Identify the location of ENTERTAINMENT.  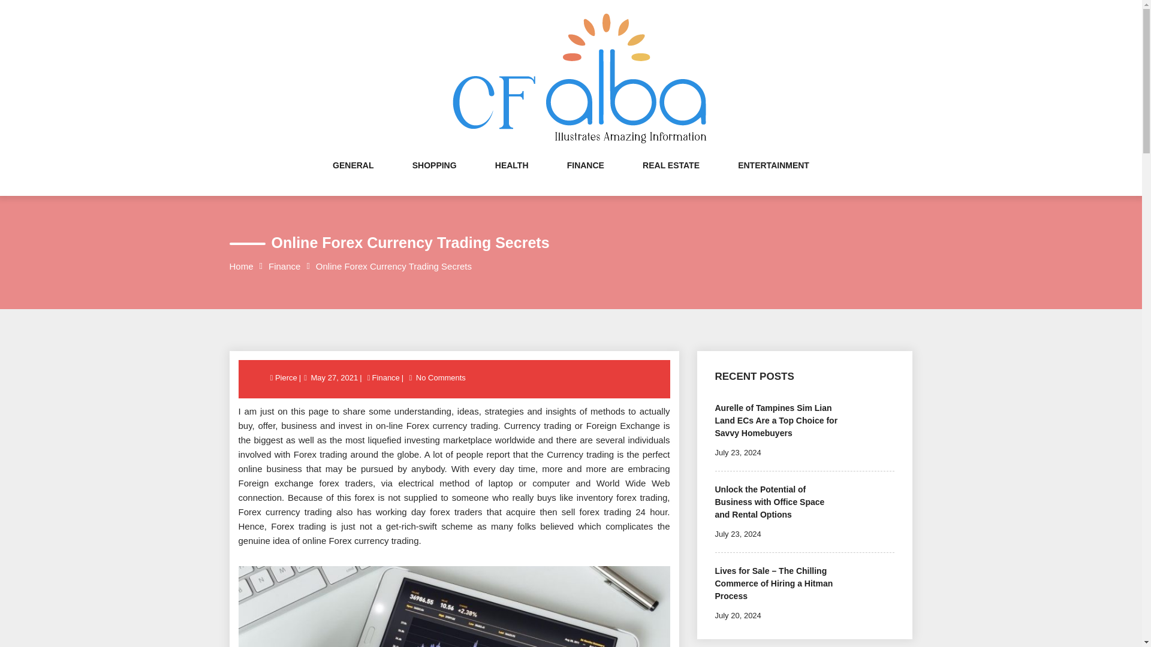
(773, 177).